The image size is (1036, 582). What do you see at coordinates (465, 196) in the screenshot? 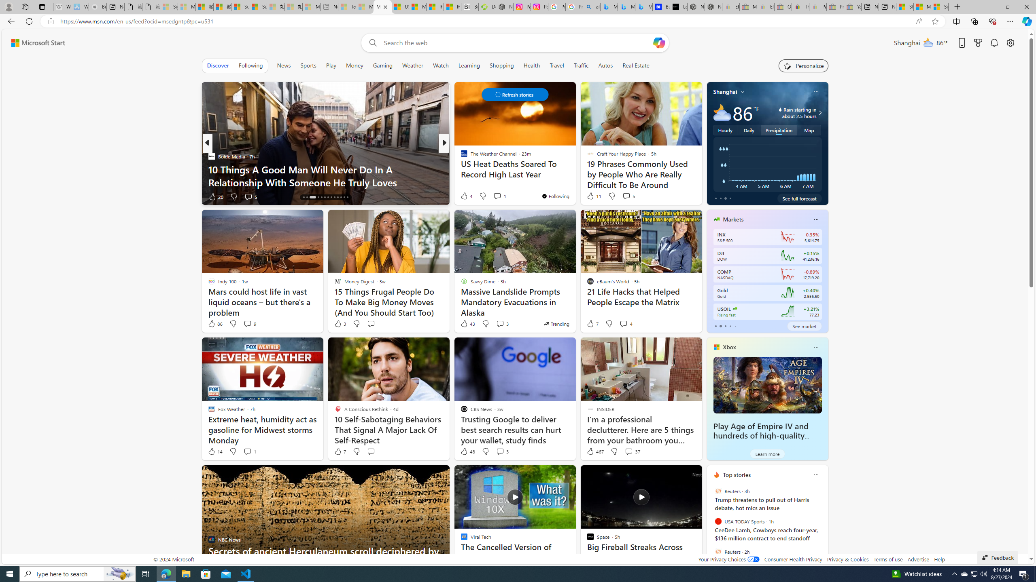
I see `12 Like` at bounding box center [465, 196].